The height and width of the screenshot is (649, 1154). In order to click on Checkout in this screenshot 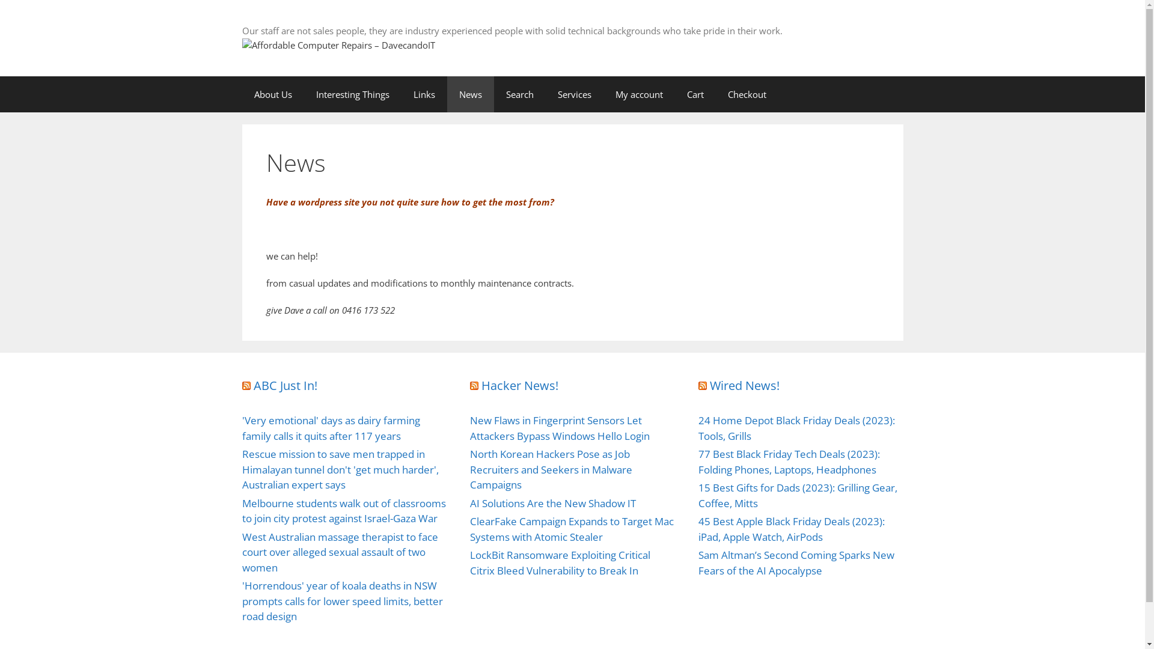, I will do `click(746, 94)`.